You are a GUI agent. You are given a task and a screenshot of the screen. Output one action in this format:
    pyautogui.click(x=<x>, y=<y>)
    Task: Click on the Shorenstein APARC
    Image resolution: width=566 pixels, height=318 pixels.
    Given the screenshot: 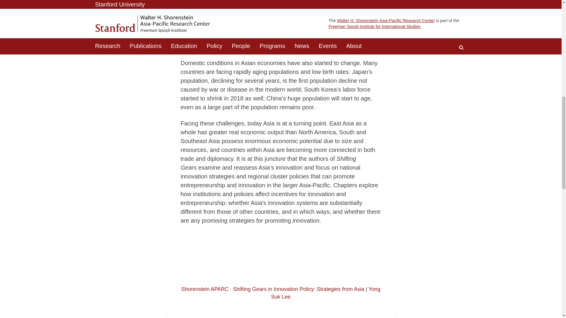 What is the action you would take?
    pyautogui.click(x=205, y=289)
    